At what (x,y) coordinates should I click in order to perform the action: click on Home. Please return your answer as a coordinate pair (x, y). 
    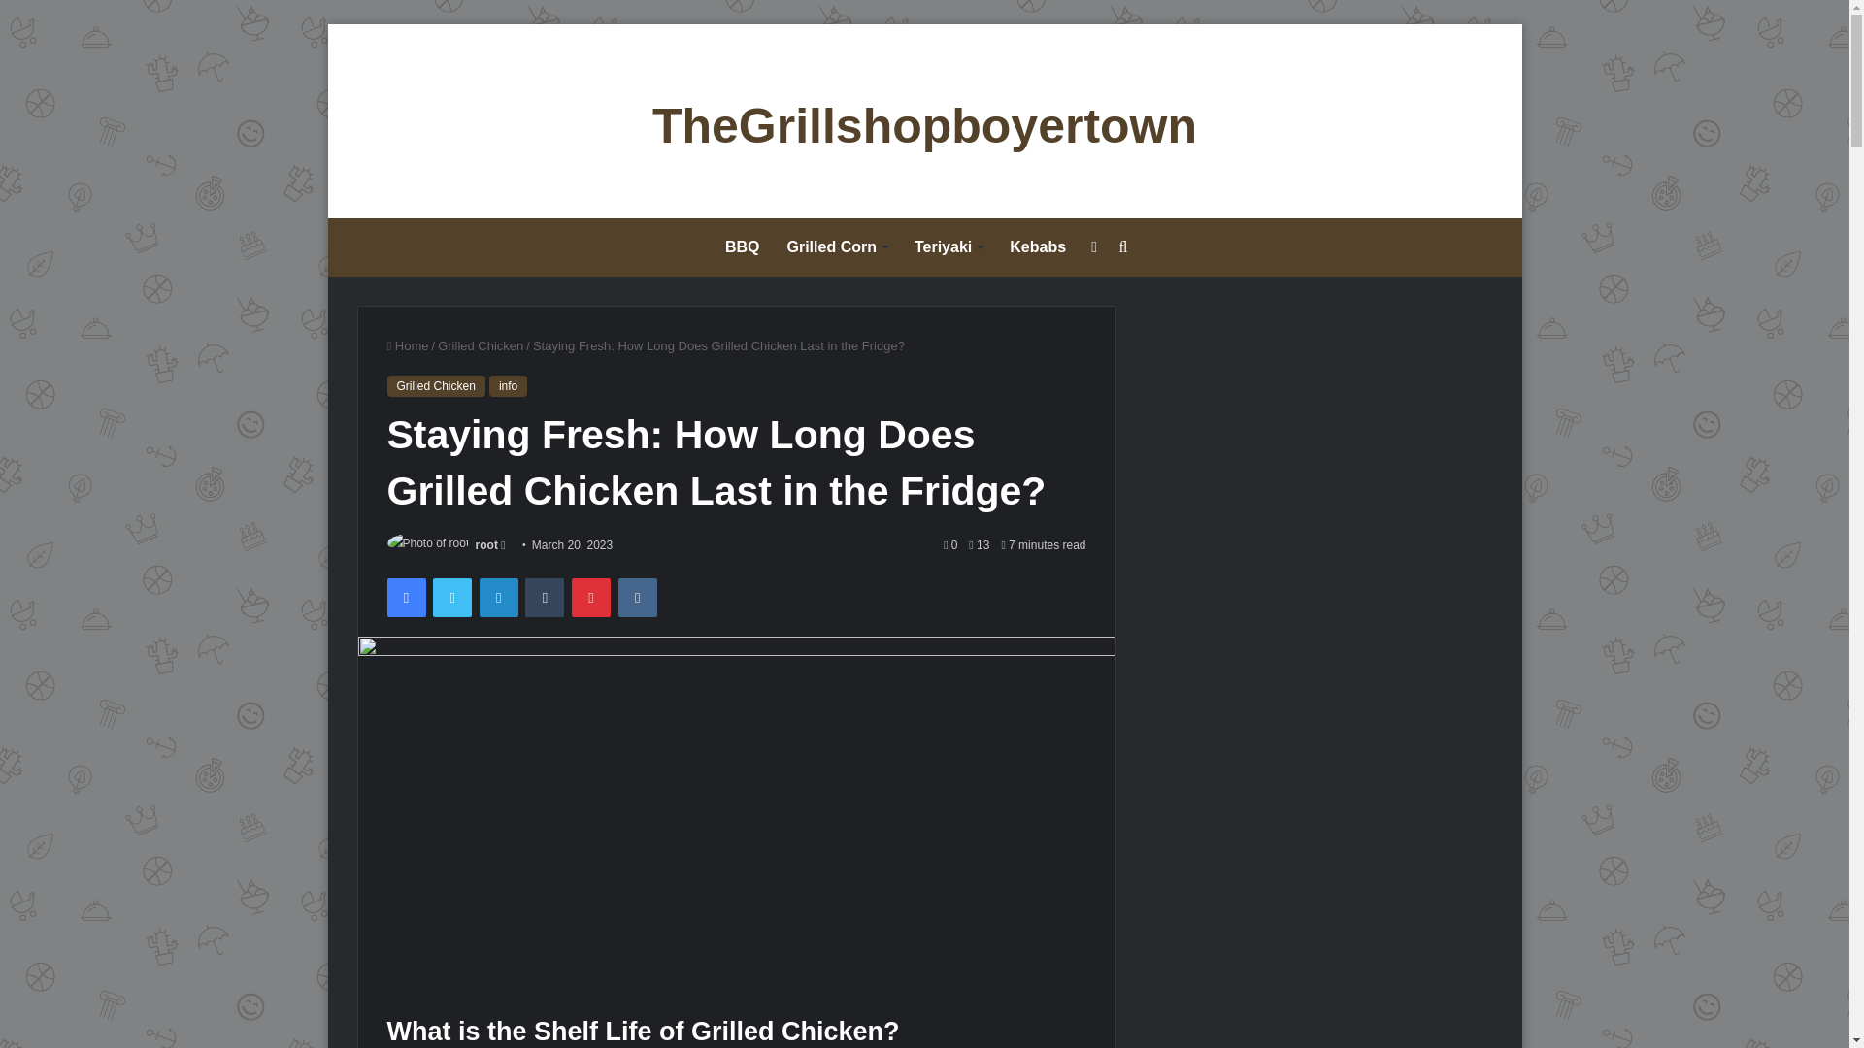
    Looking at the image, I should click on (407, 345).